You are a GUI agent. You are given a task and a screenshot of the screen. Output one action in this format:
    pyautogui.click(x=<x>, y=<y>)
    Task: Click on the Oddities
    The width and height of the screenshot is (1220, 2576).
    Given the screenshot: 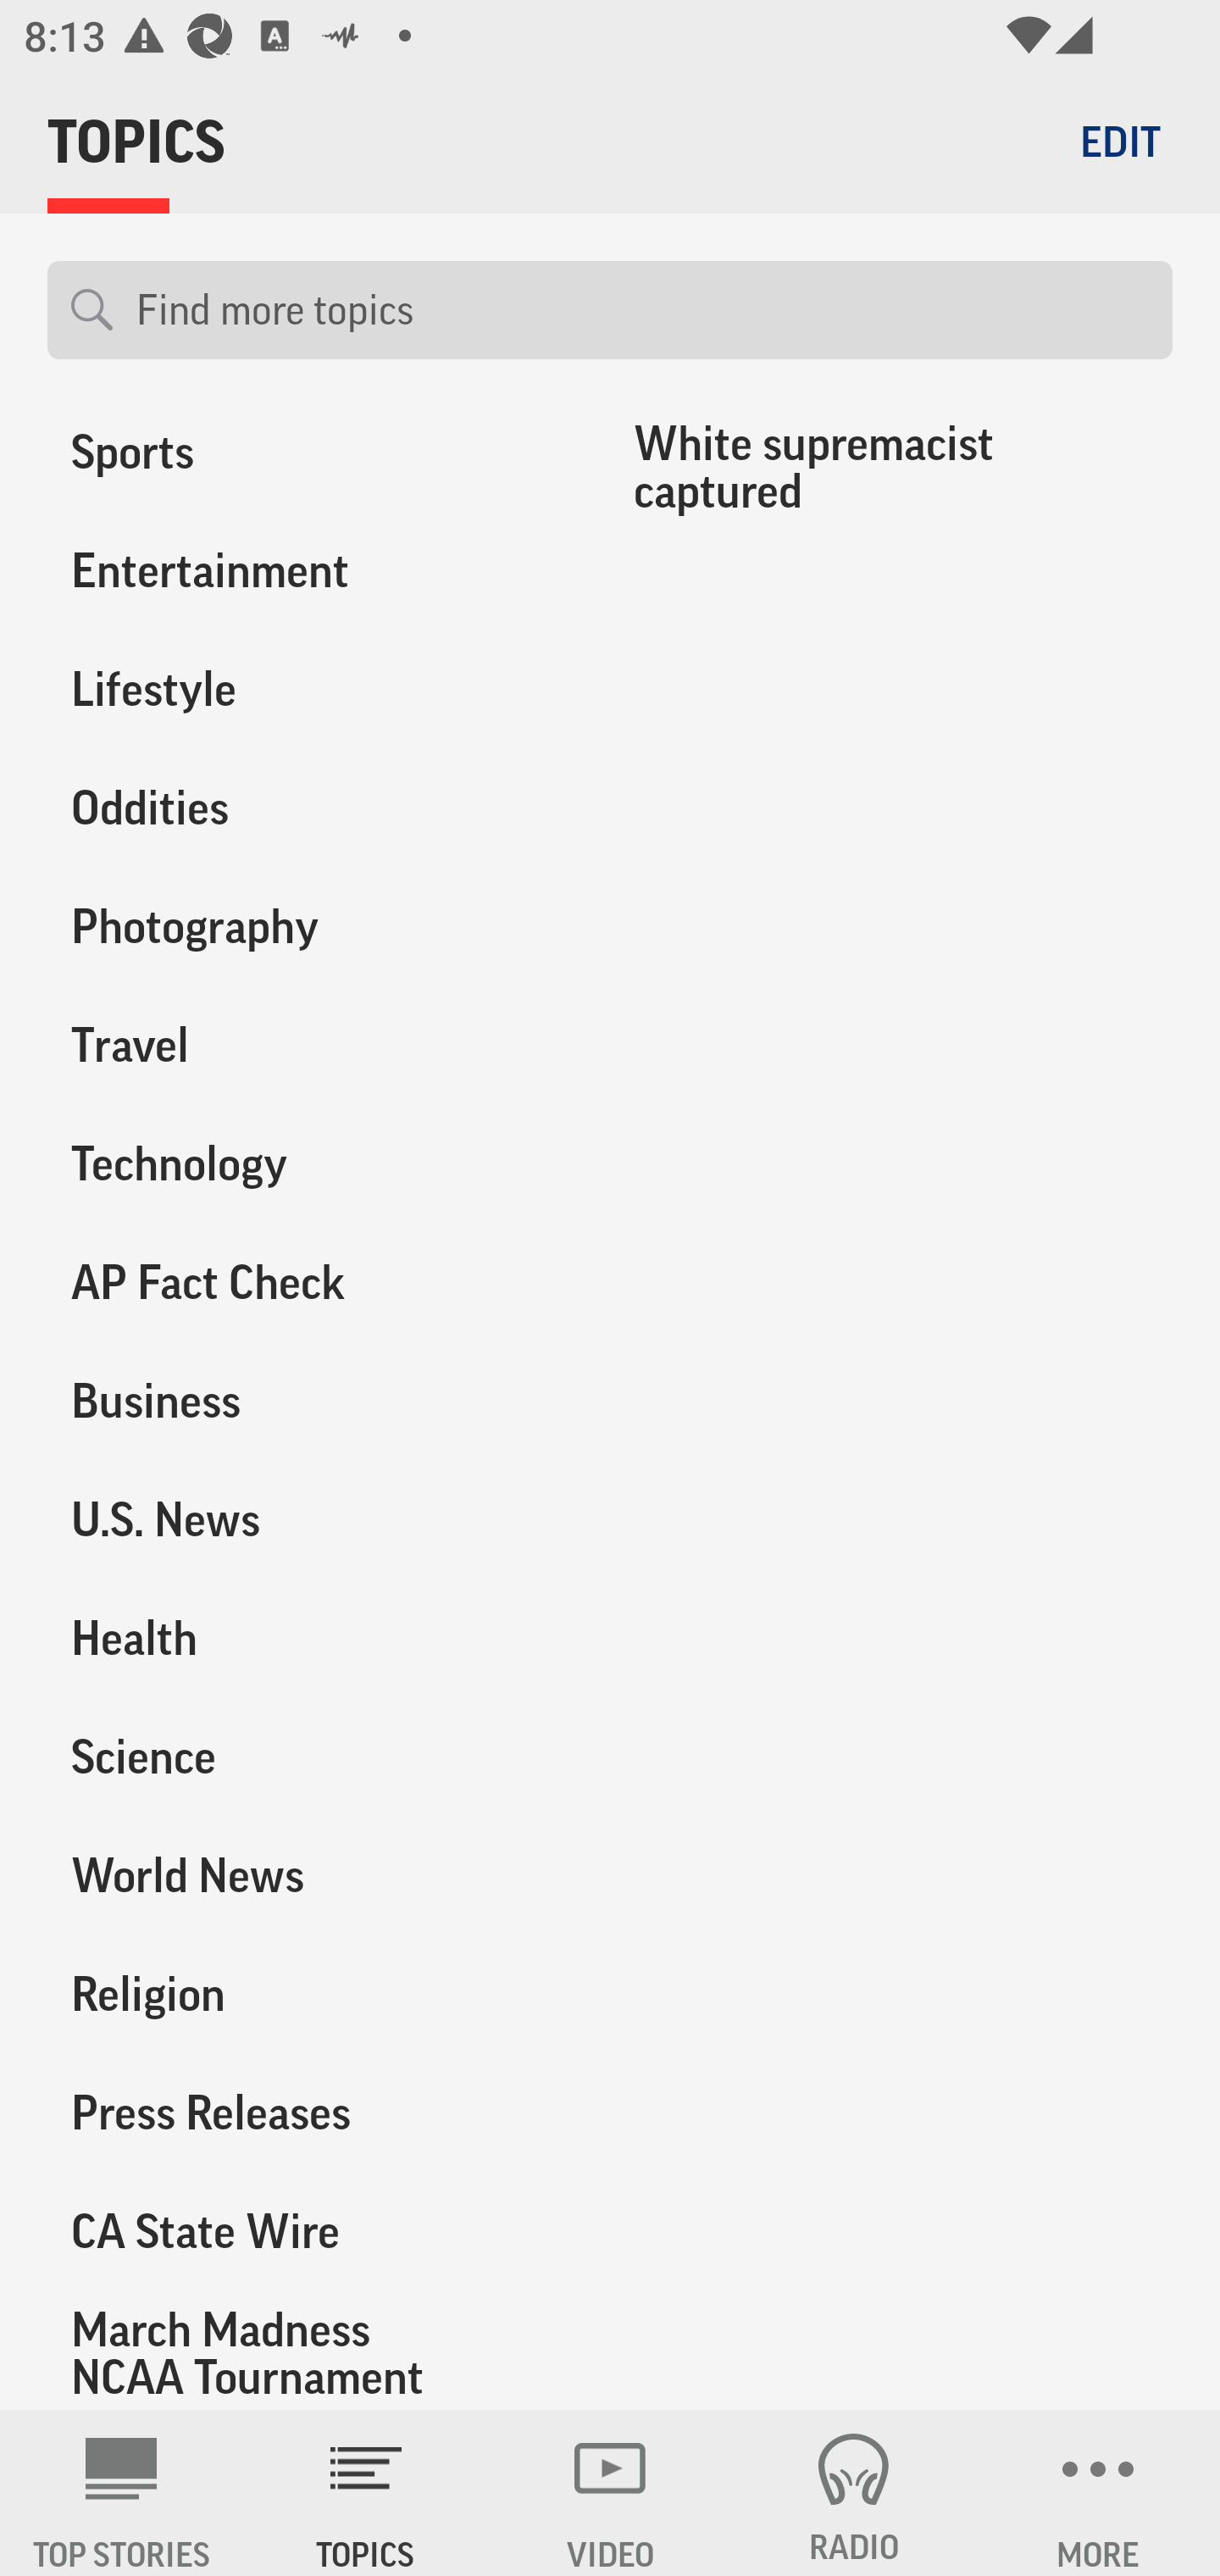 What is the action you would take?
    pyautogui.click(x=305, y=808)
    